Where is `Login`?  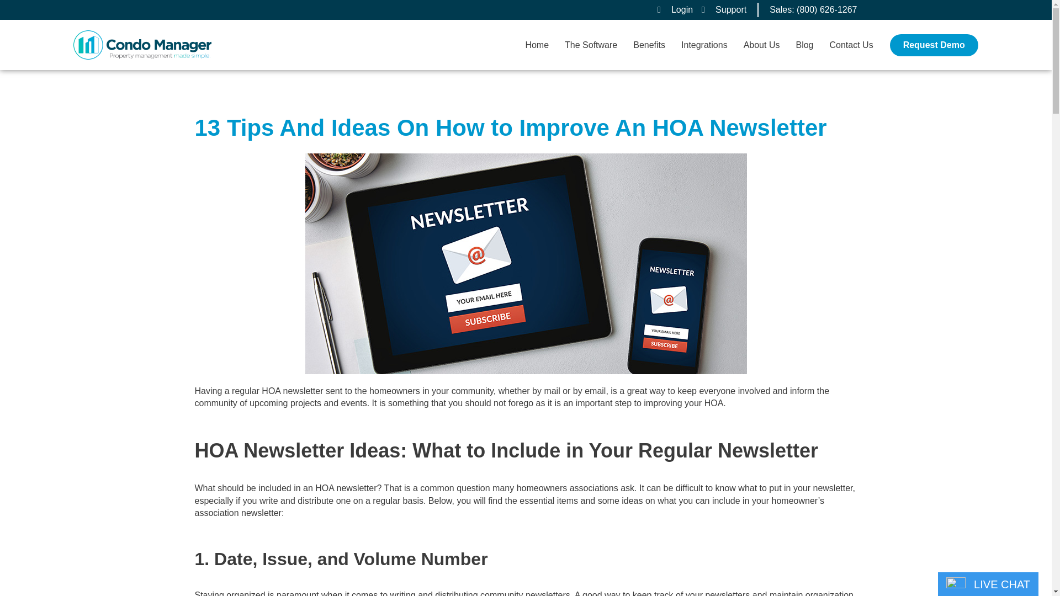
Login is located at coordinates (675, 10).